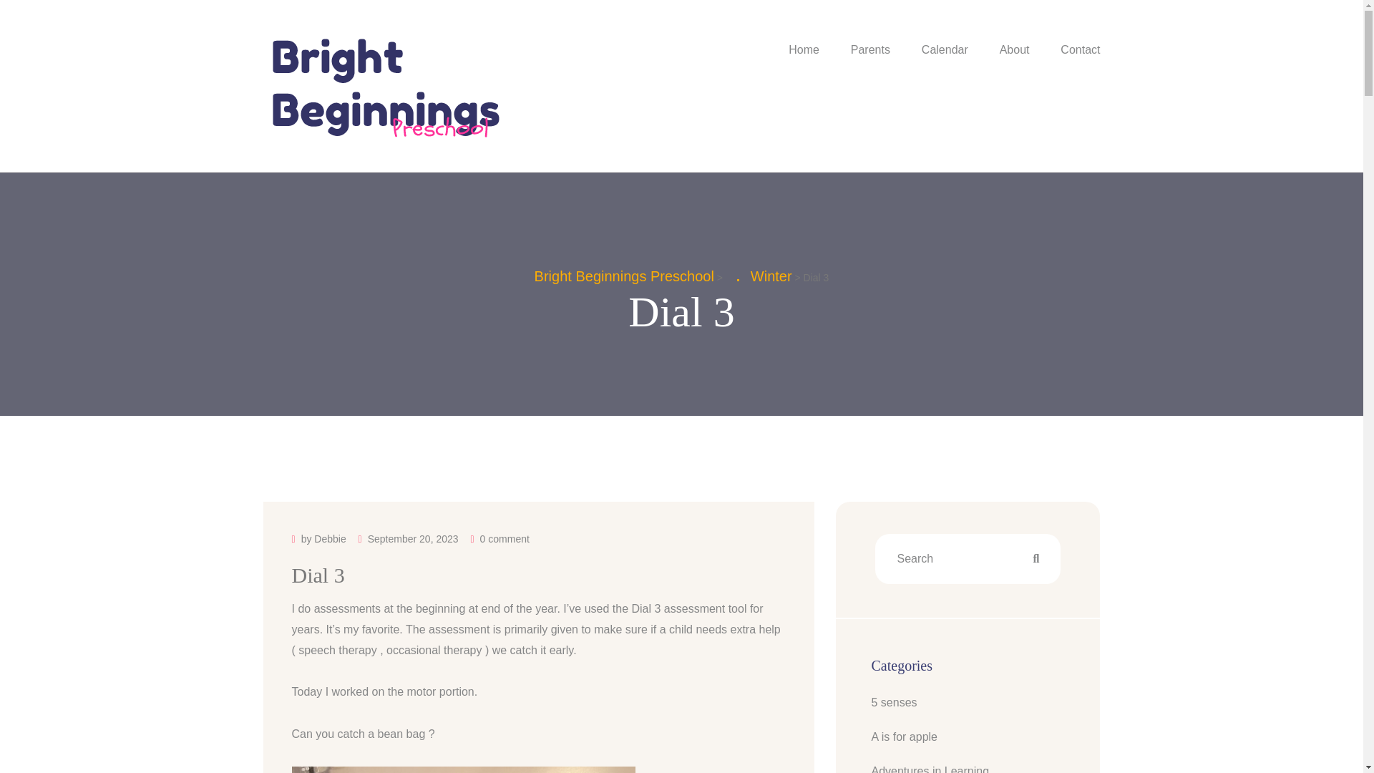 The image size is (1374, 773). I want to click on Debbie, so click(330, 538).